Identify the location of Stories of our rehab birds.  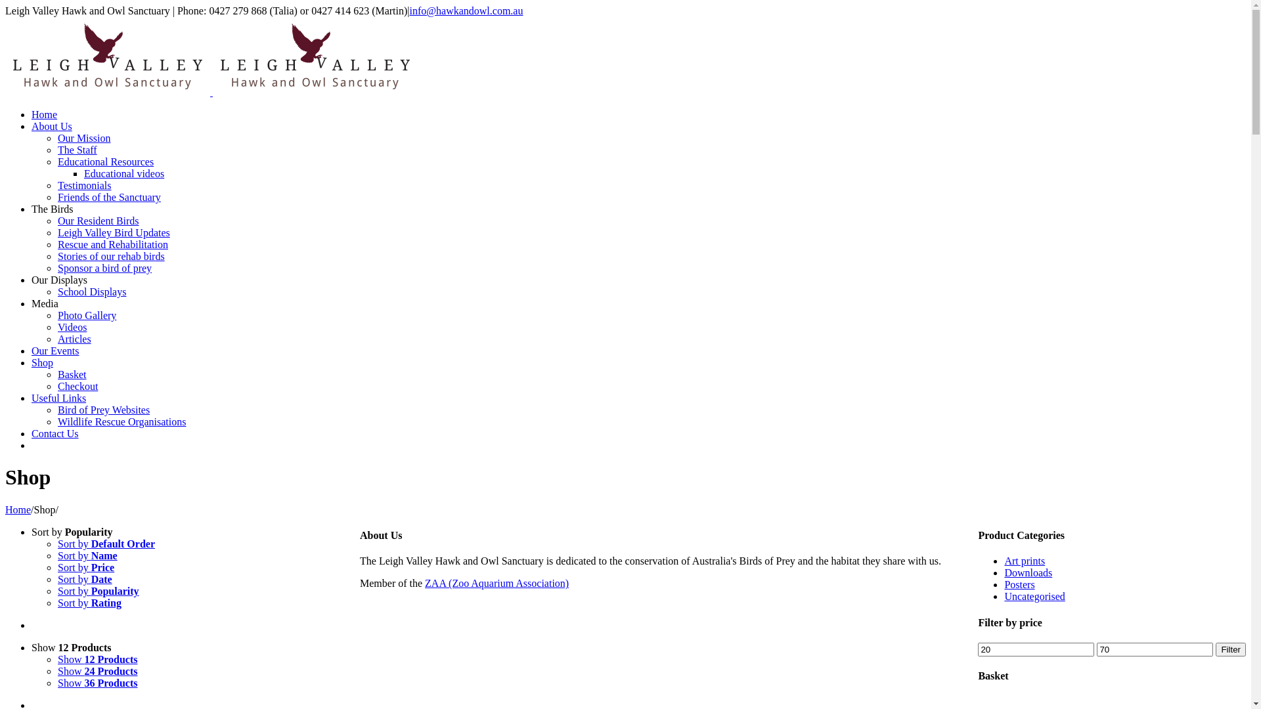
(112, 256).